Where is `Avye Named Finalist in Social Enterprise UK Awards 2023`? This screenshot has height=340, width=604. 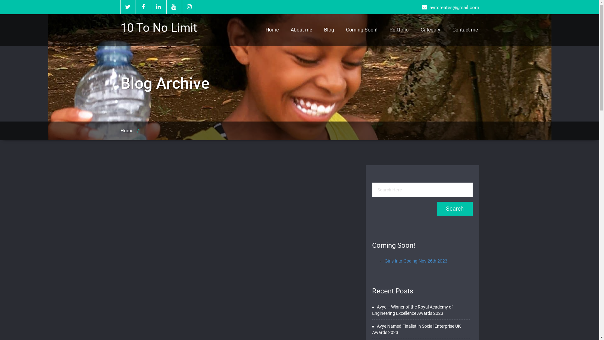 Avye Named Finalist in Social Enterprise UK Awards 2023 is located at coordinates (416, 329).